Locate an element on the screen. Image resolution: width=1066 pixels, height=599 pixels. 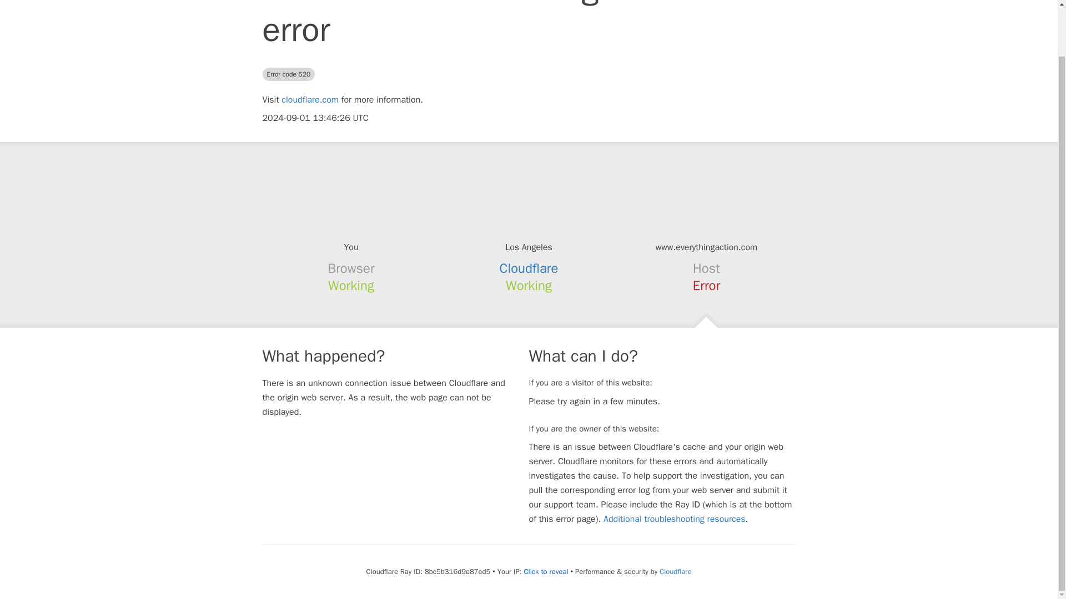
Additional troubleshooting resources is located at coordinates (674, 519).